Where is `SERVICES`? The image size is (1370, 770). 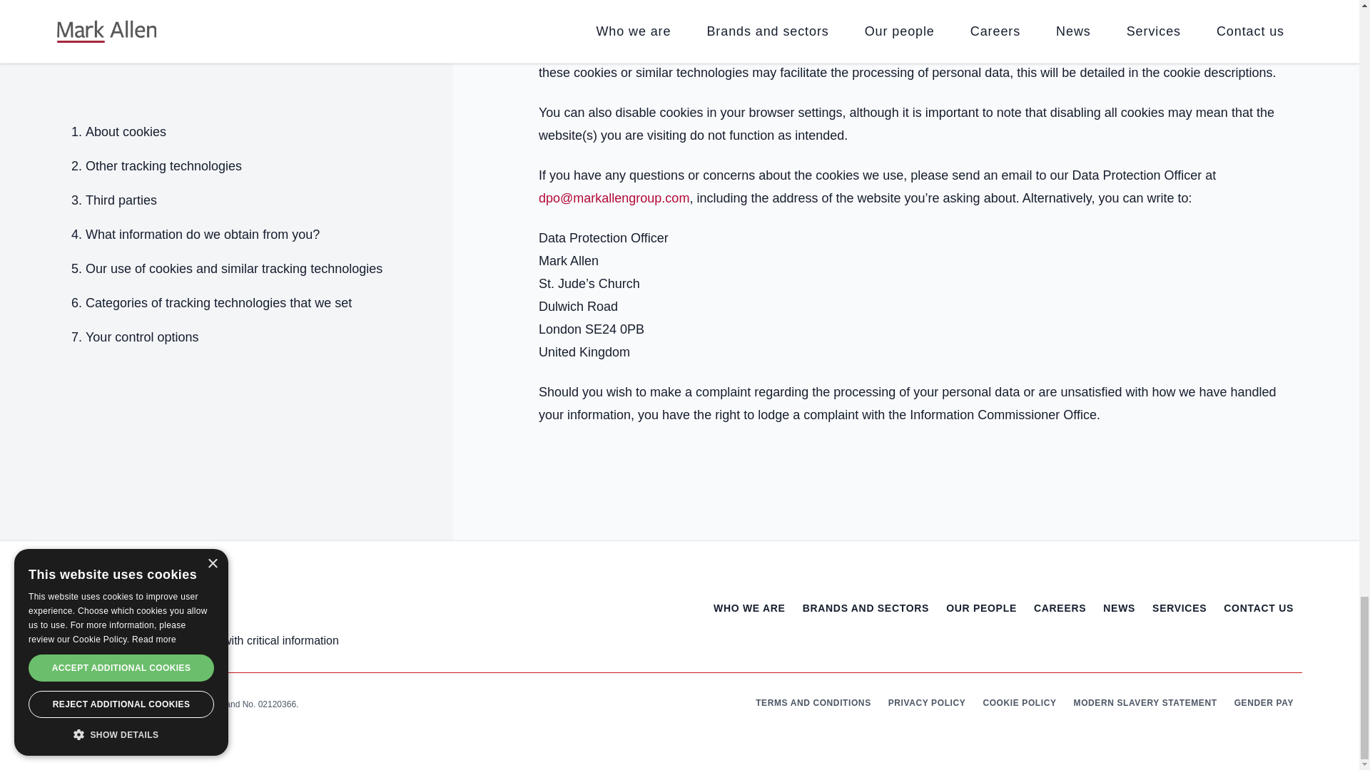 SERVICES is located at coordinates (1179, 624).